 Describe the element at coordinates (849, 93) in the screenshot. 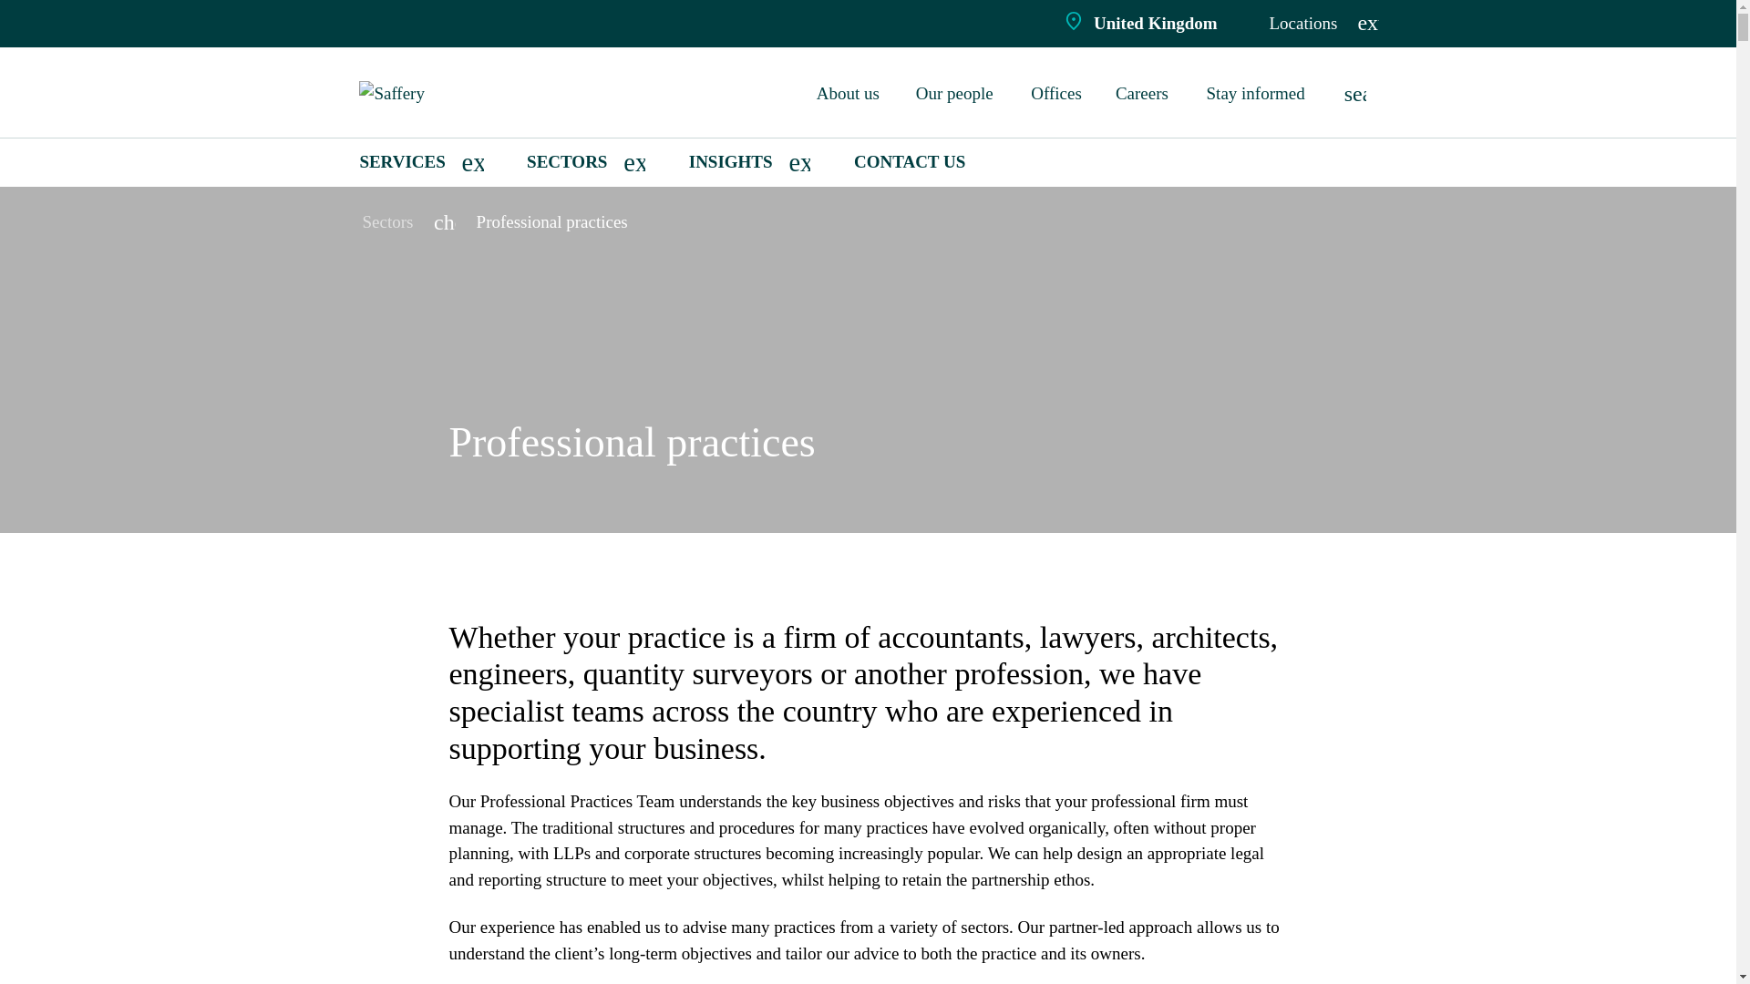

I see `About us` at that location.